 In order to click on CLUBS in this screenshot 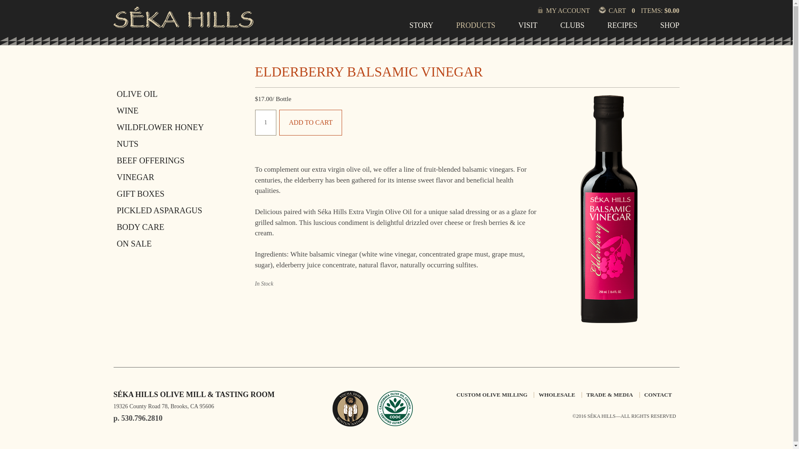, I will do `click(572, 28)`.